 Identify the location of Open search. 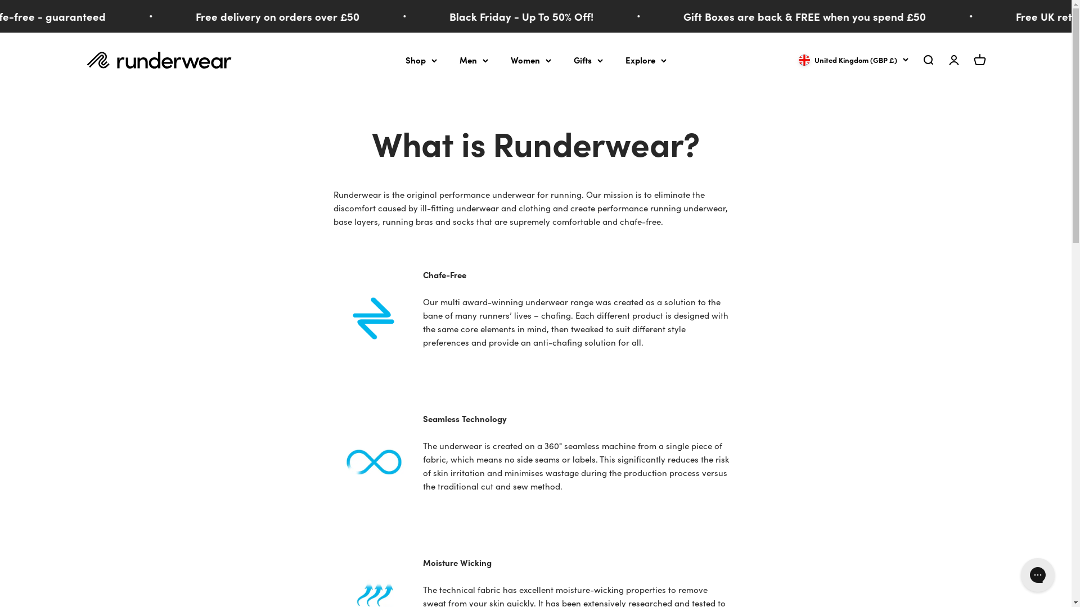
(928, 60).